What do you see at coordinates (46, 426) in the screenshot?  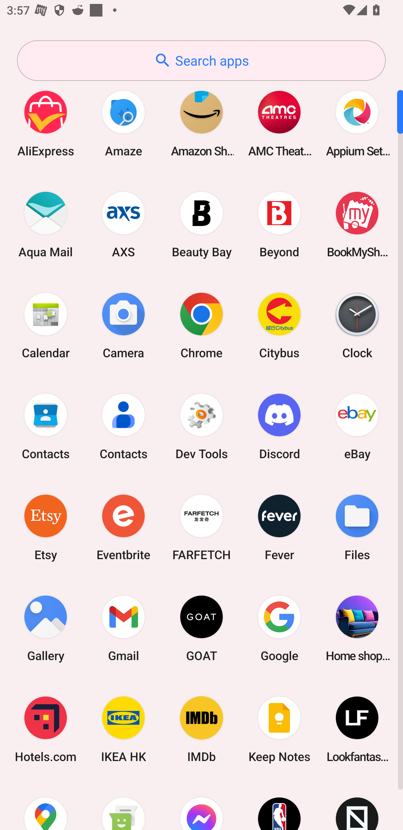 I see `Contacts` at bounding box center [46, 426].